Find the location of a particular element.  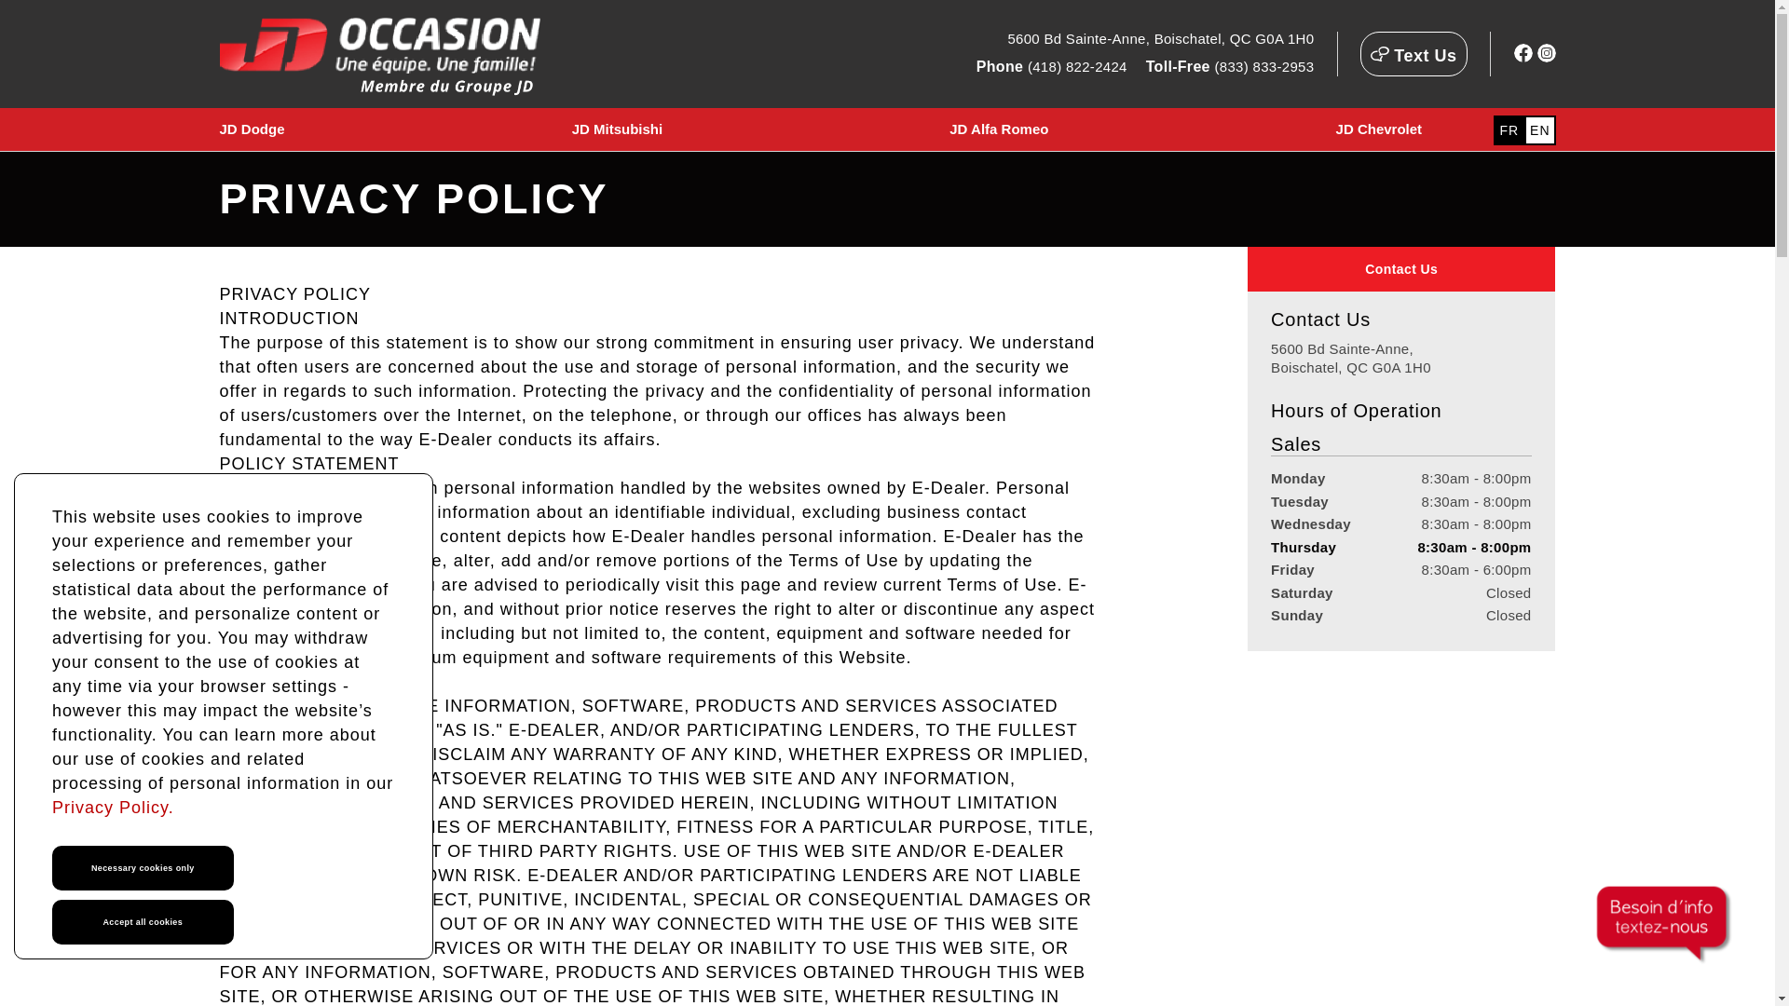

JD Chevrolet is located at coordinates (1539, 130).